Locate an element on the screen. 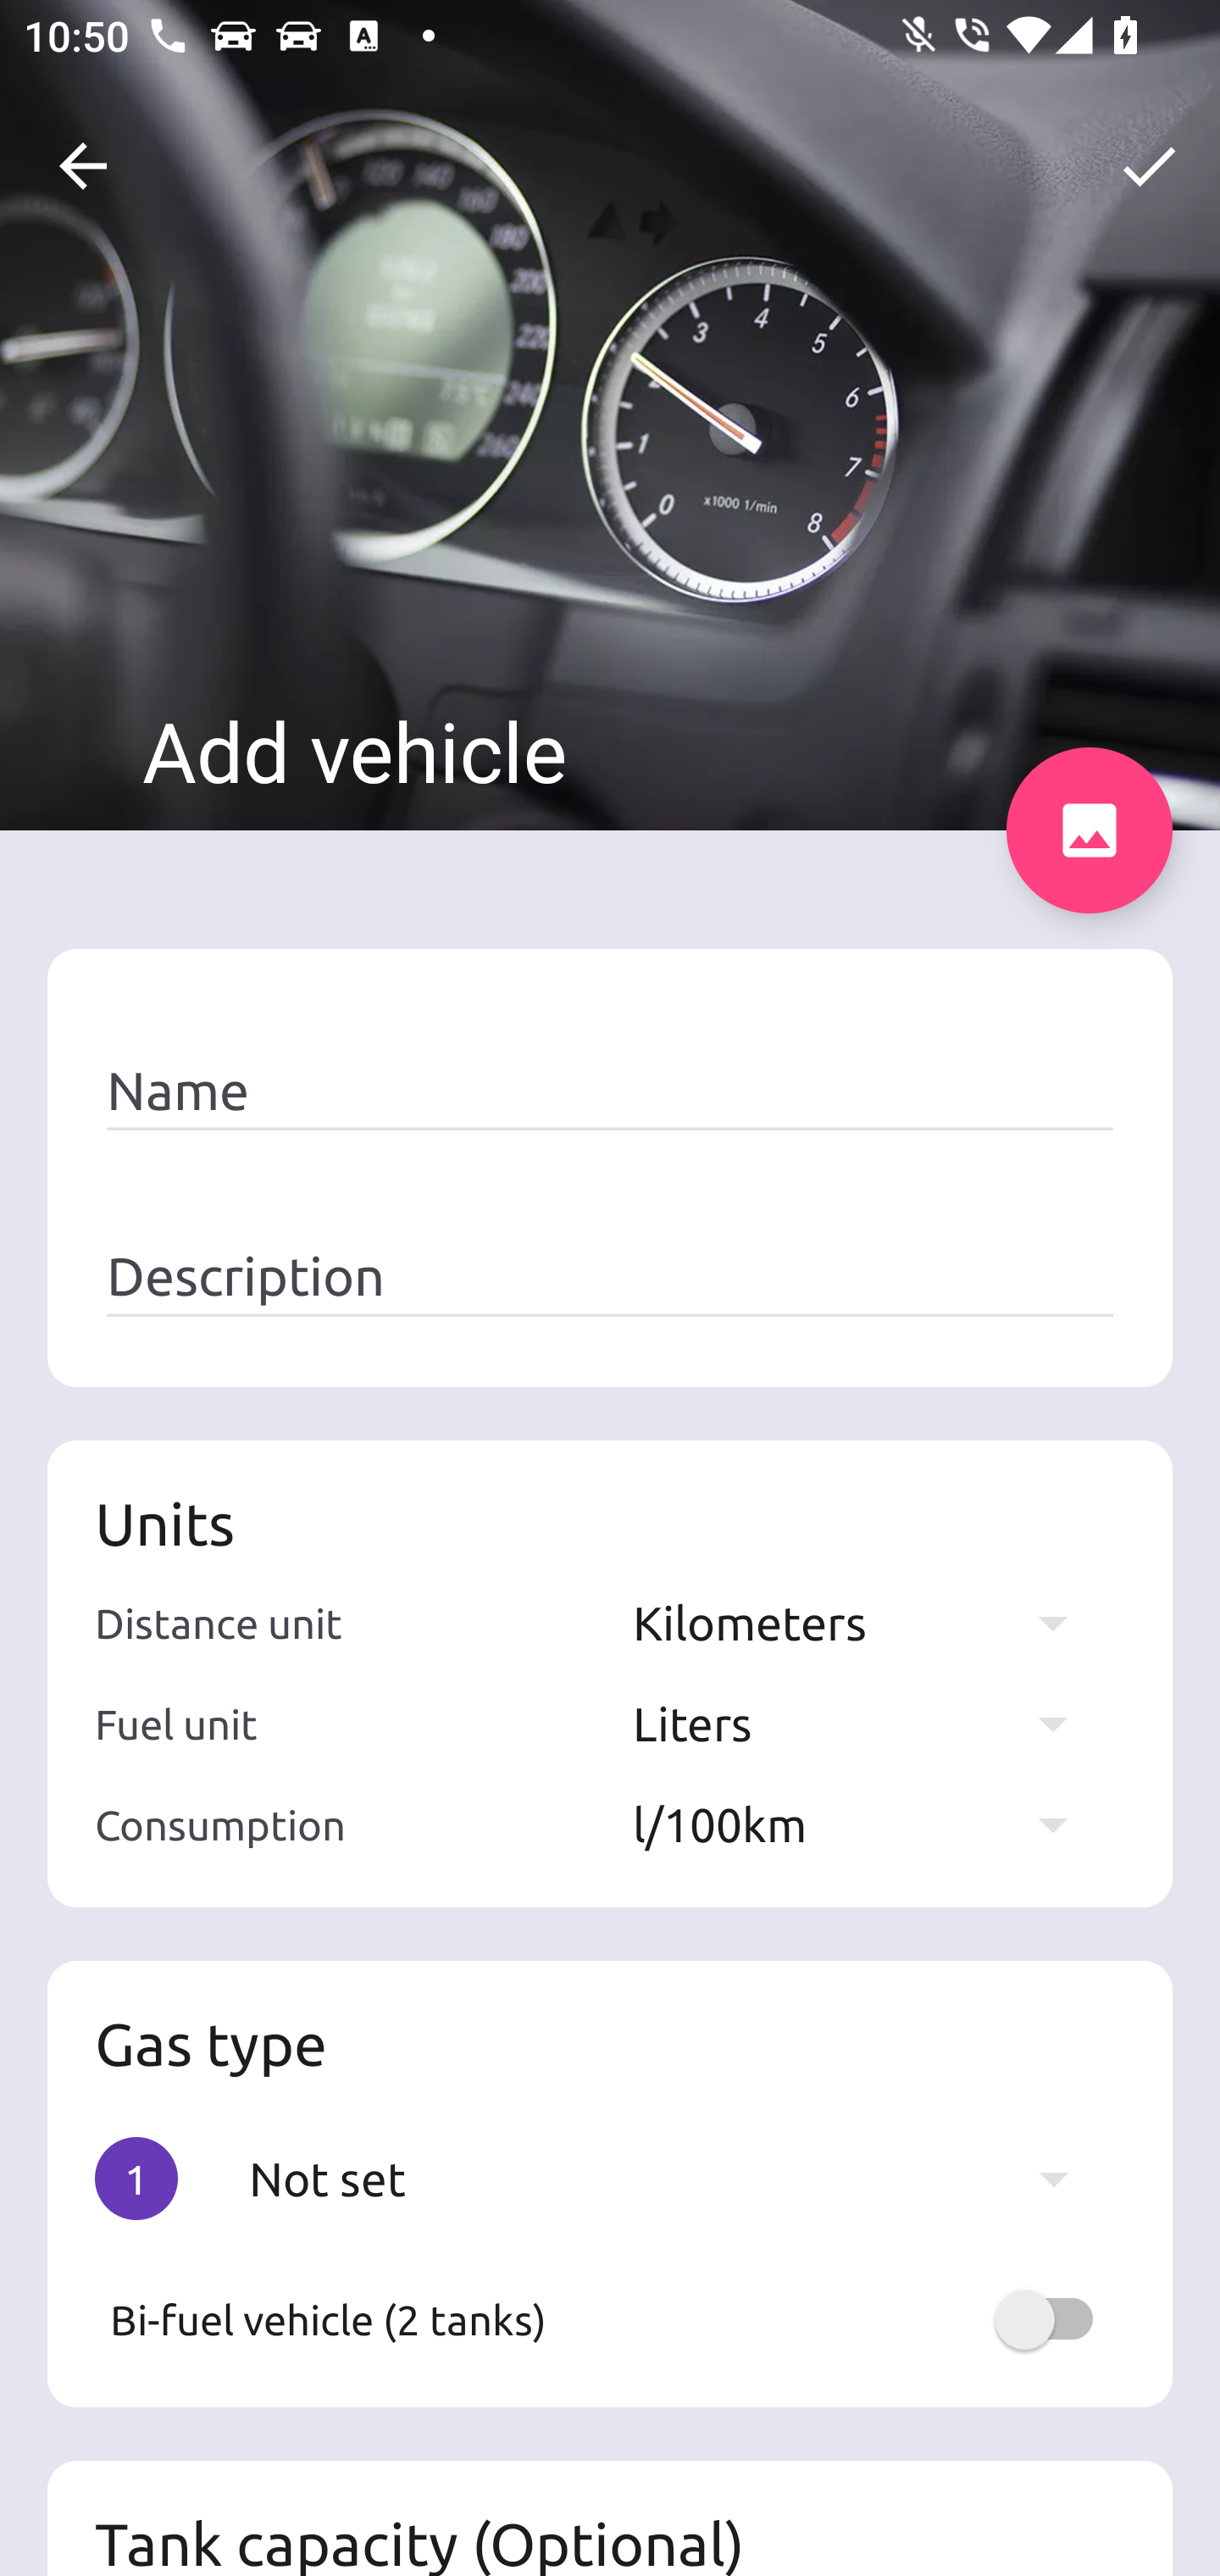  Name is located at coordinates (610, 1091).